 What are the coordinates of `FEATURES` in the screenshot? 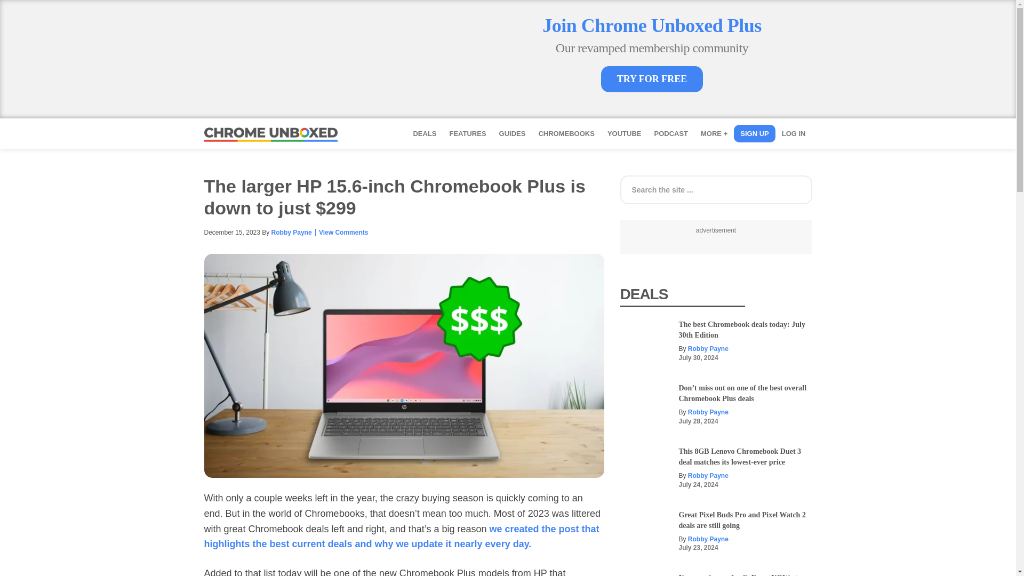 It's located at (467, 133).